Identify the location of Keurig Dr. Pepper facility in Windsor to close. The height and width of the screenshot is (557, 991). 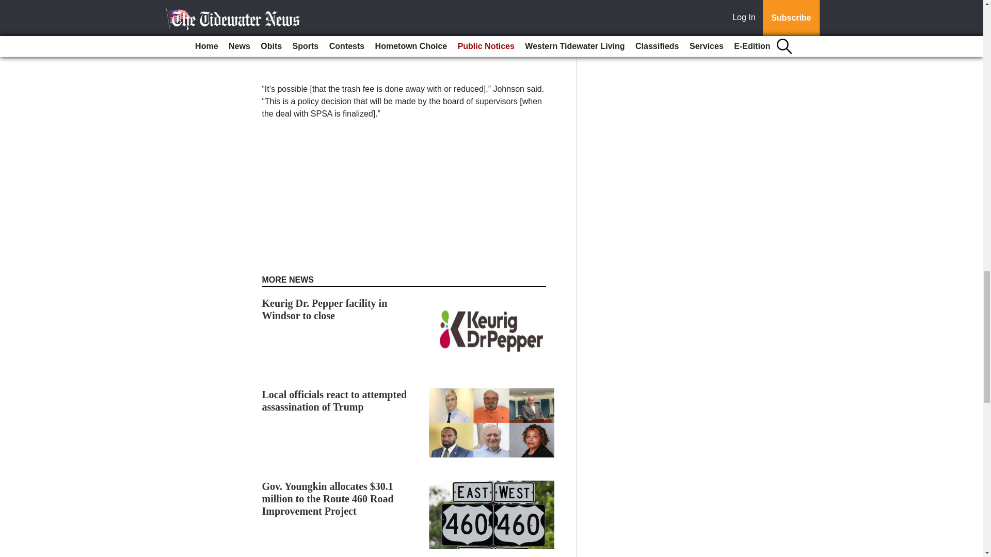
(325, 309).